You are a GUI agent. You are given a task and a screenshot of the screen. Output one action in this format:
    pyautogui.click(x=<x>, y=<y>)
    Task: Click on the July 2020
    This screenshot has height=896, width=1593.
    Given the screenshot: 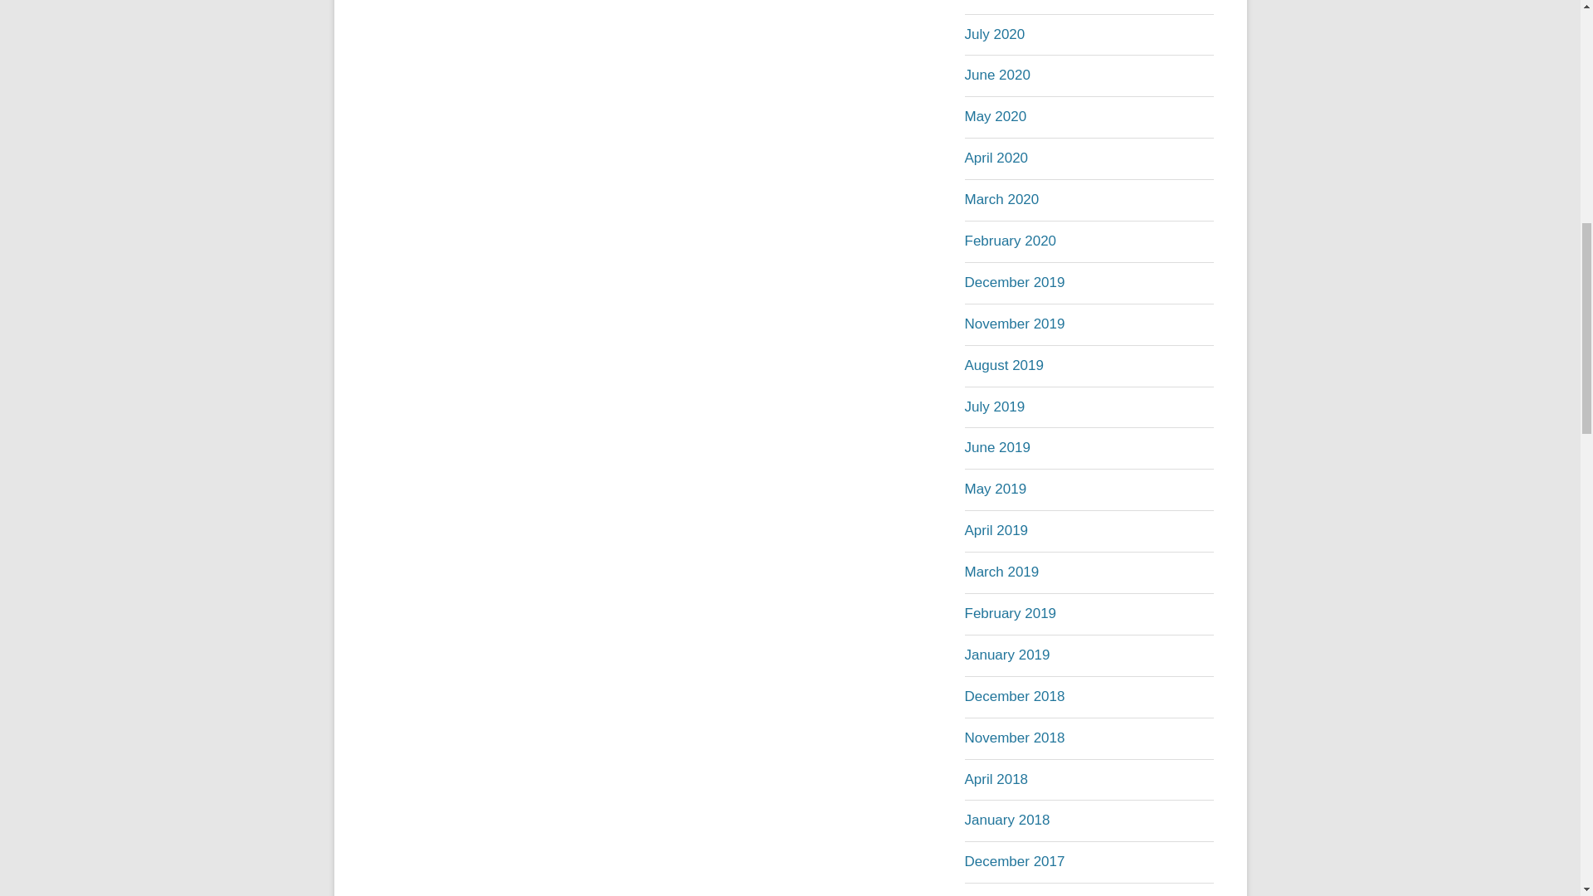 What is the action you would take?
    pyautogui.click(x=994, y=34)
    